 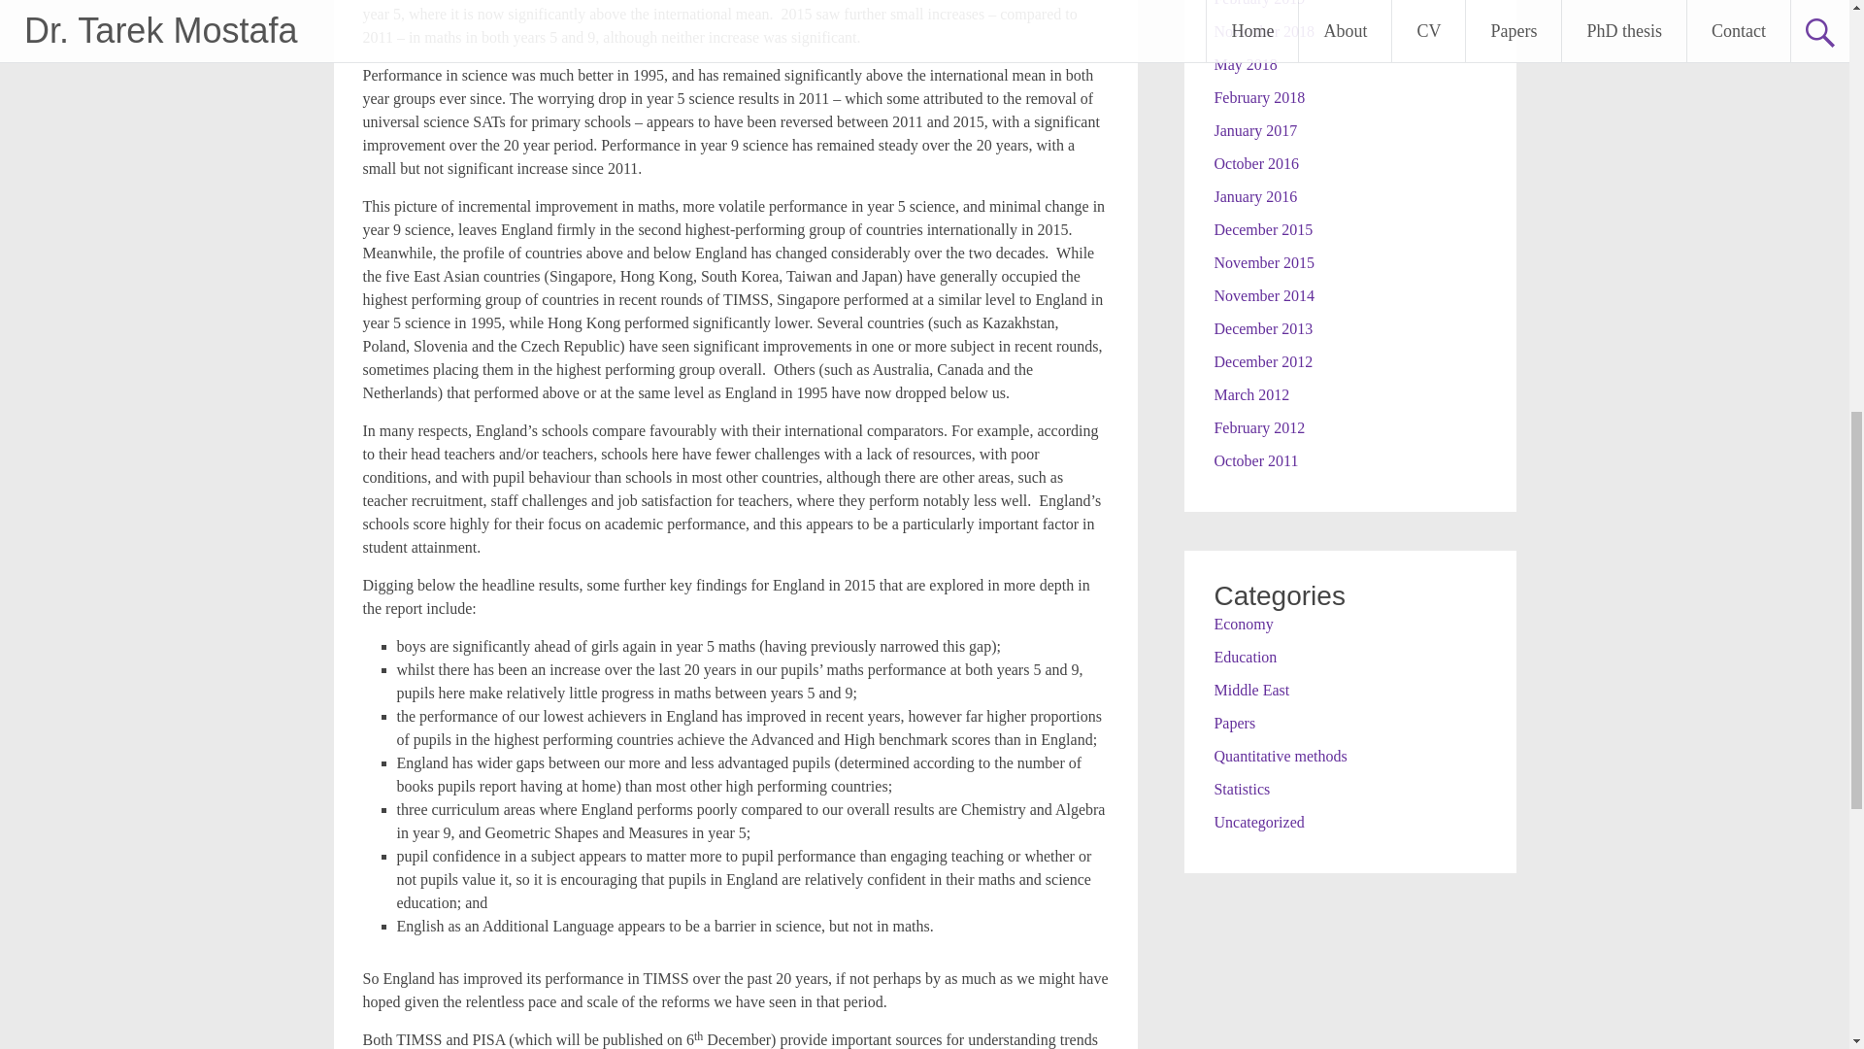 What do you see at coordinates (1262, 229) in the screenshot?
I see `December 2015` at bounding box center [1262, 229].